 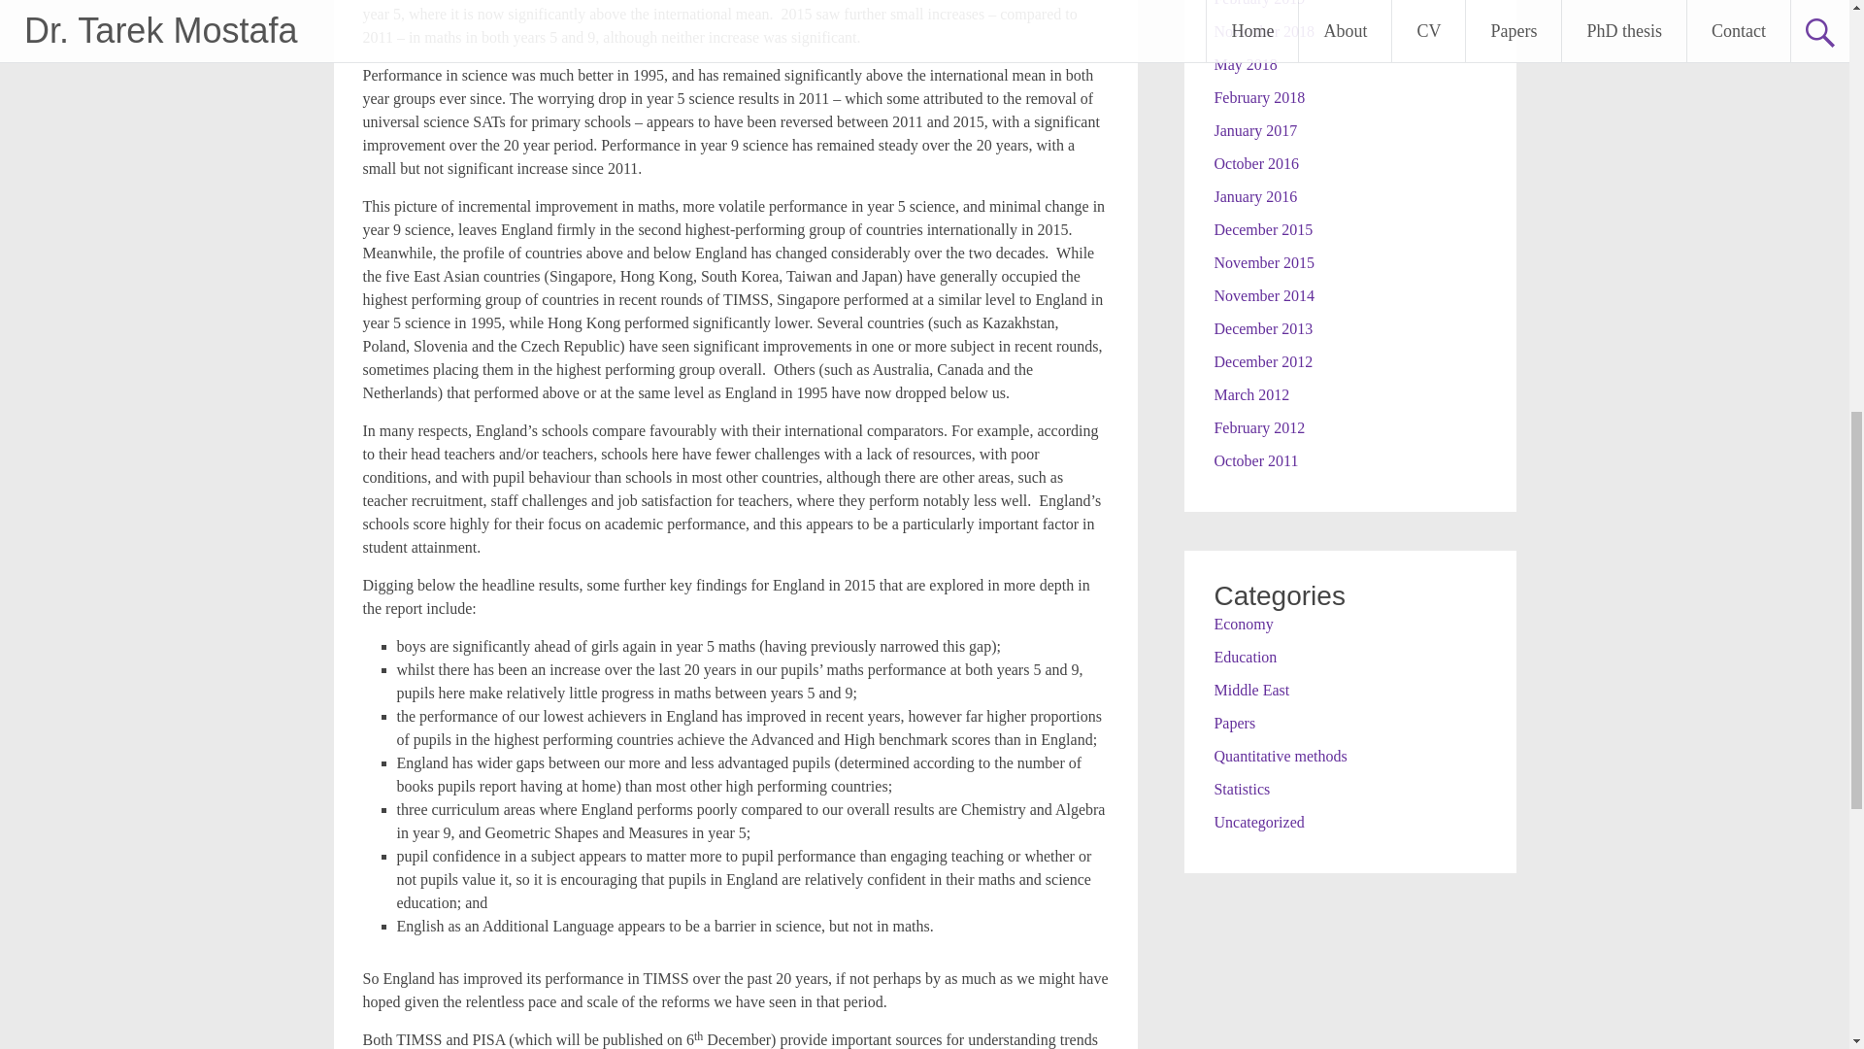 What do you see at coordinates (1262, 229) in the screenshot?
I see `December 2015` at bounding box center [1262, 229].